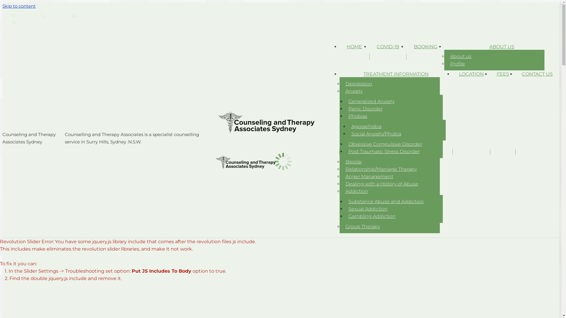  What do you see at coordinates (388, 47) in the screenshot?
I see `COVID-19` at bounding box center [388, 47].